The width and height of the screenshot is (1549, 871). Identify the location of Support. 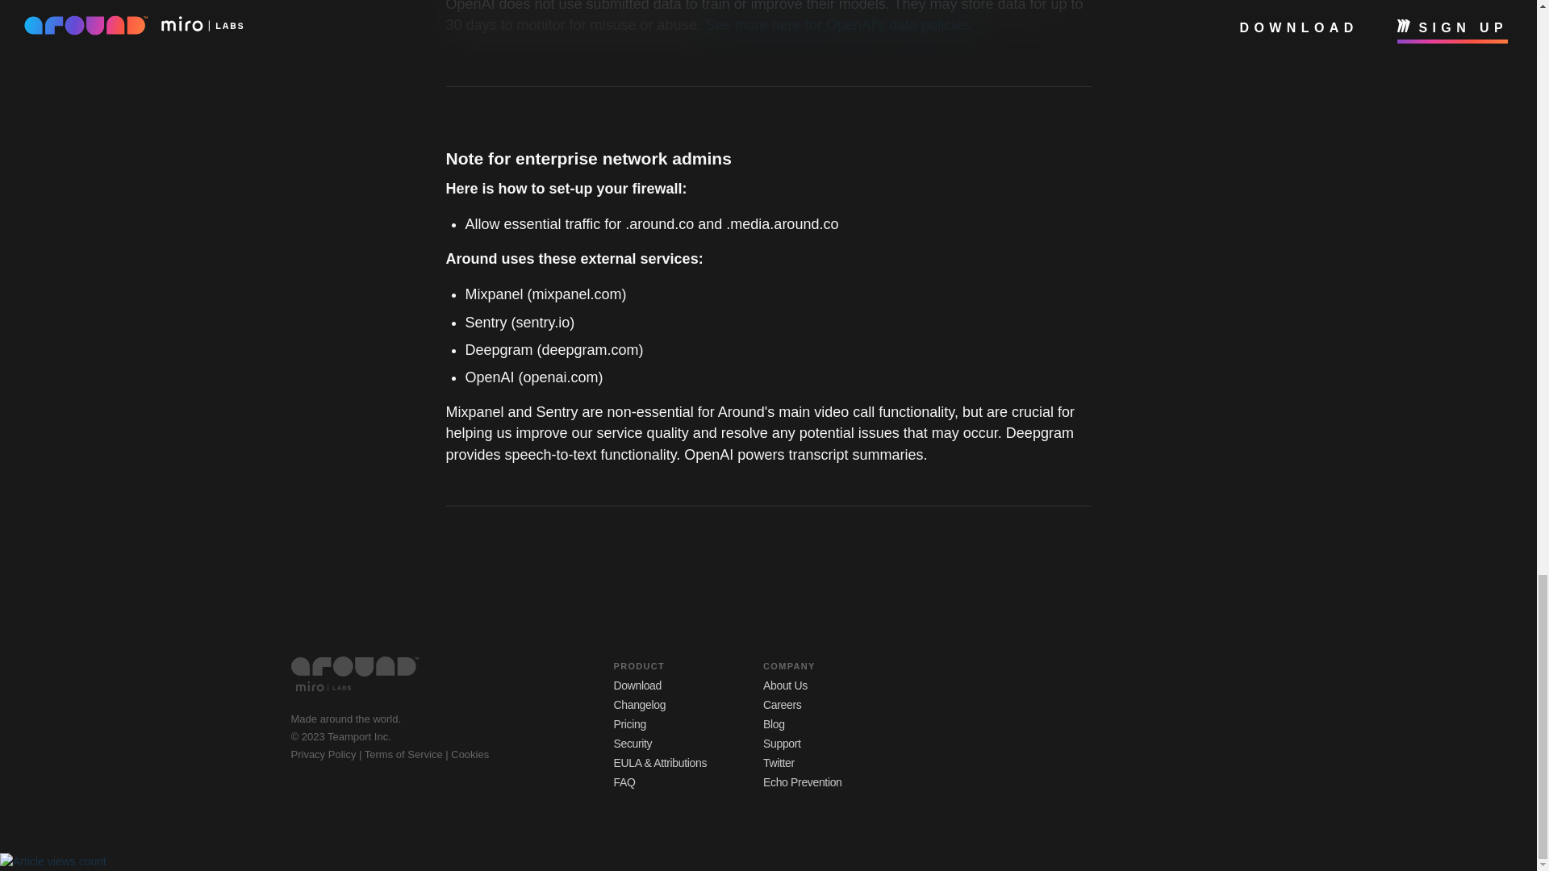
(782, 743).